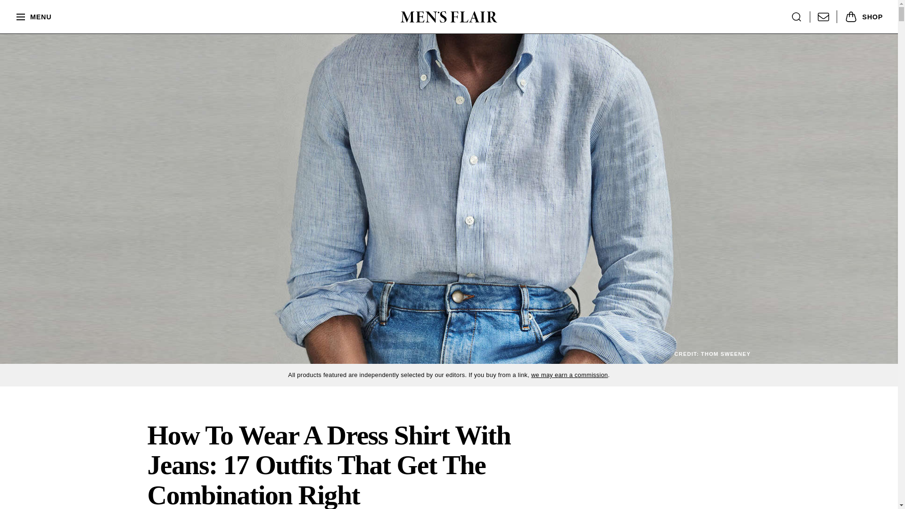 Image resolution: width=905 pixels, height=509 pixels. I want to click on Menu, so click(33, 16).